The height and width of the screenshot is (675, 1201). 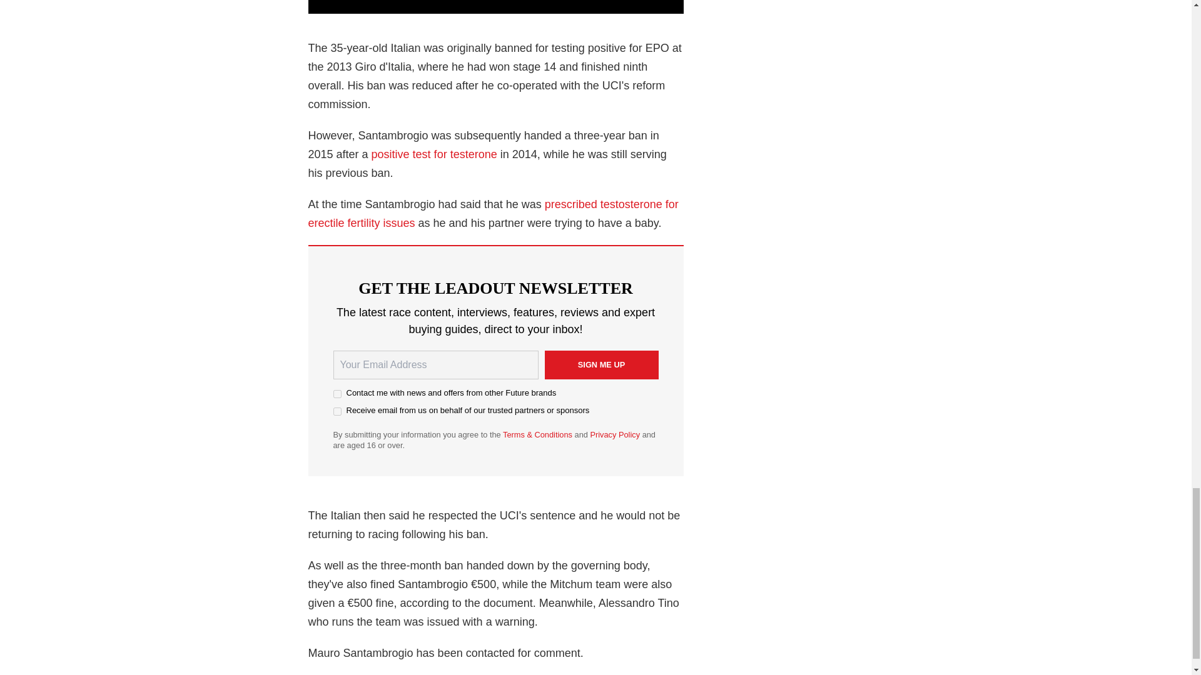 What do you see at coordinates (337, 411) in the screenshot?
I see `on` at bounding box center [337, 411].